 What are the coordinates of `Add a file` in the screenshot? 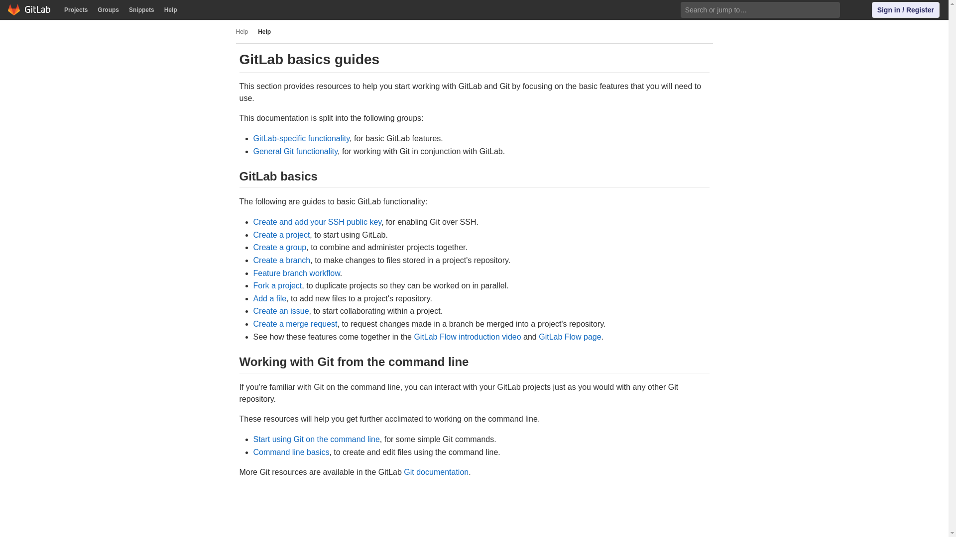 It's located at (269, 298).